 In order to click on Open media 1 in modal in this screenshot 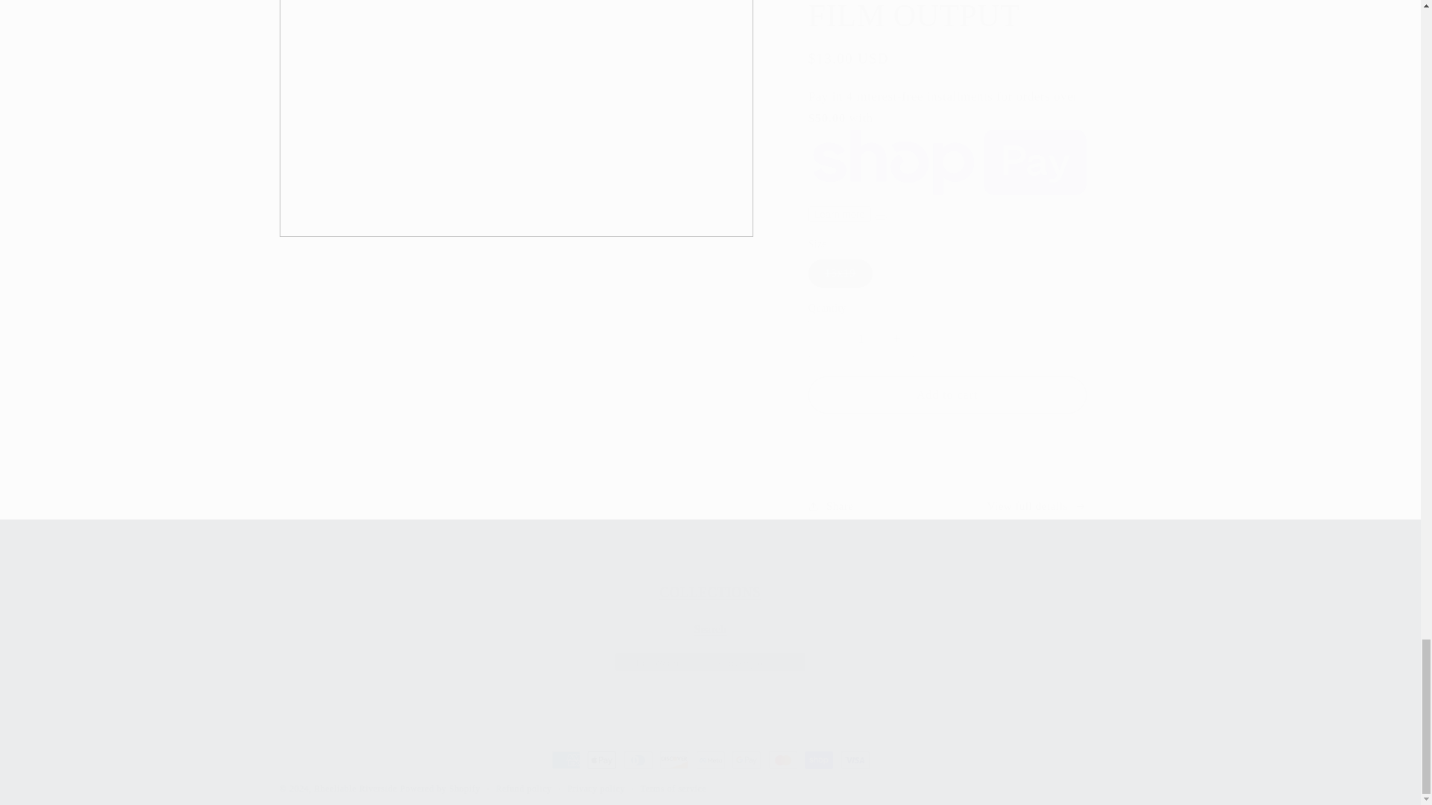, I will do `click(516, 119)`.